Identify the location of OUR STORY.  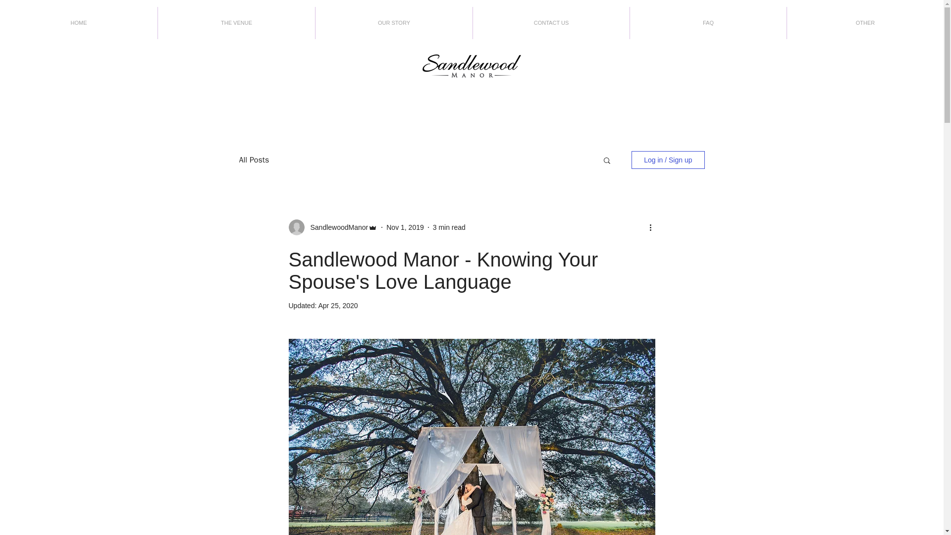
(394, 23).